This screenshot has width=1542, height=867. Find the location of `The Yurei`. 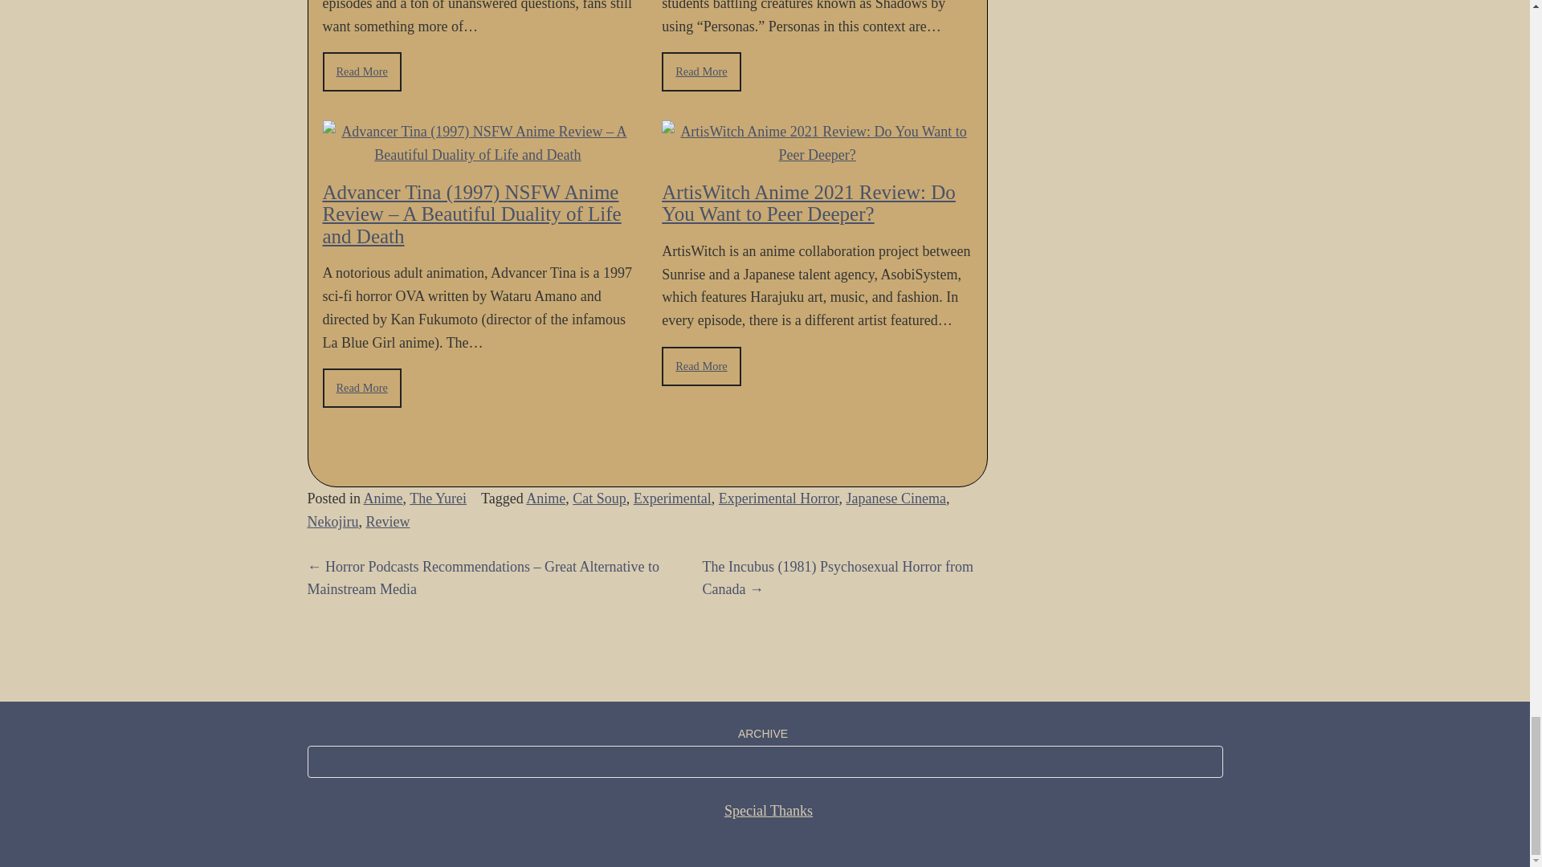

The Yurei is located at coordinates (439, 498).